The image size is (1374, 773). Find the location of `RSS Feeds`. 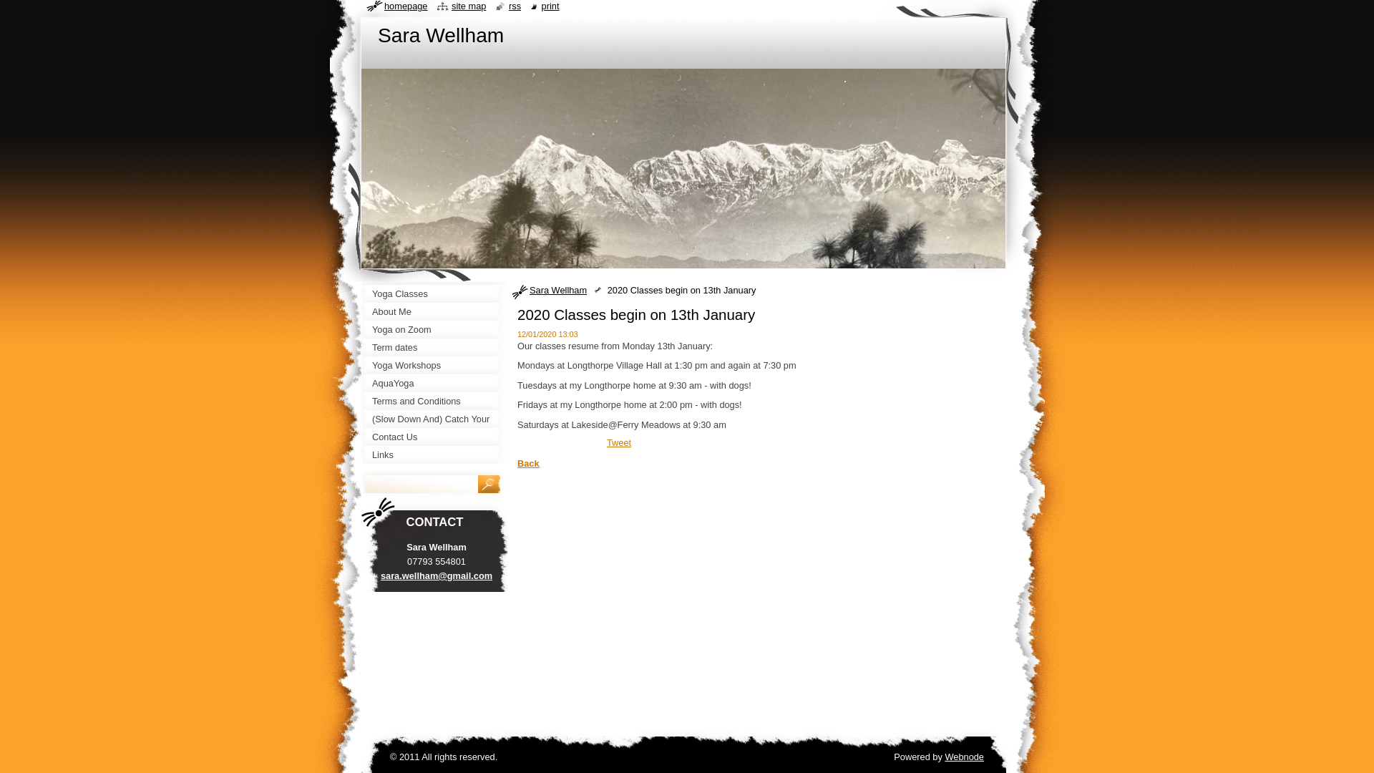

RSS Feeds is located at coordinates (508, 6).